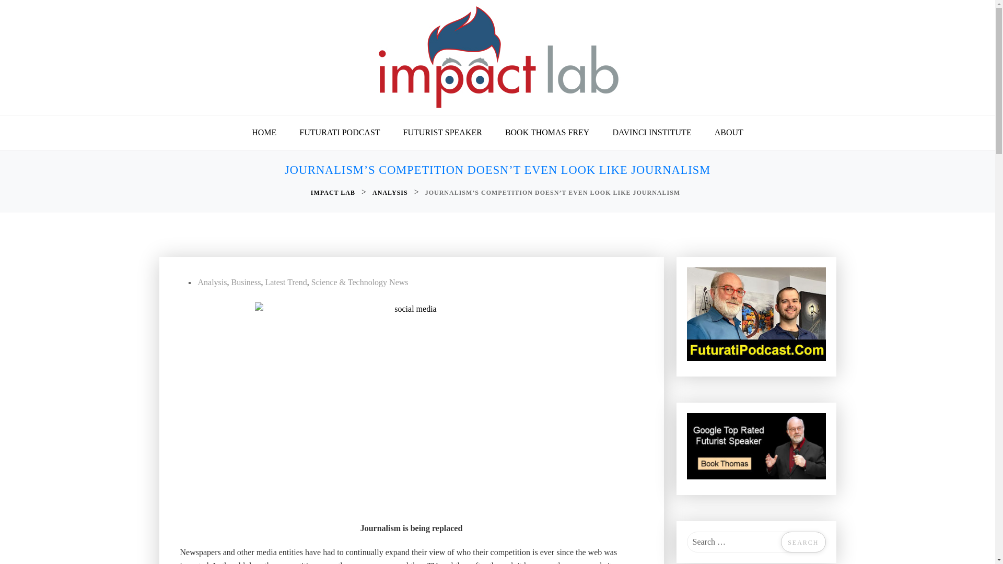 This screenshot has width=1003, height=564. What do you see at coordinates (803, 542) in the screenshot?
I see `Search` at bounding box center [803, 542].